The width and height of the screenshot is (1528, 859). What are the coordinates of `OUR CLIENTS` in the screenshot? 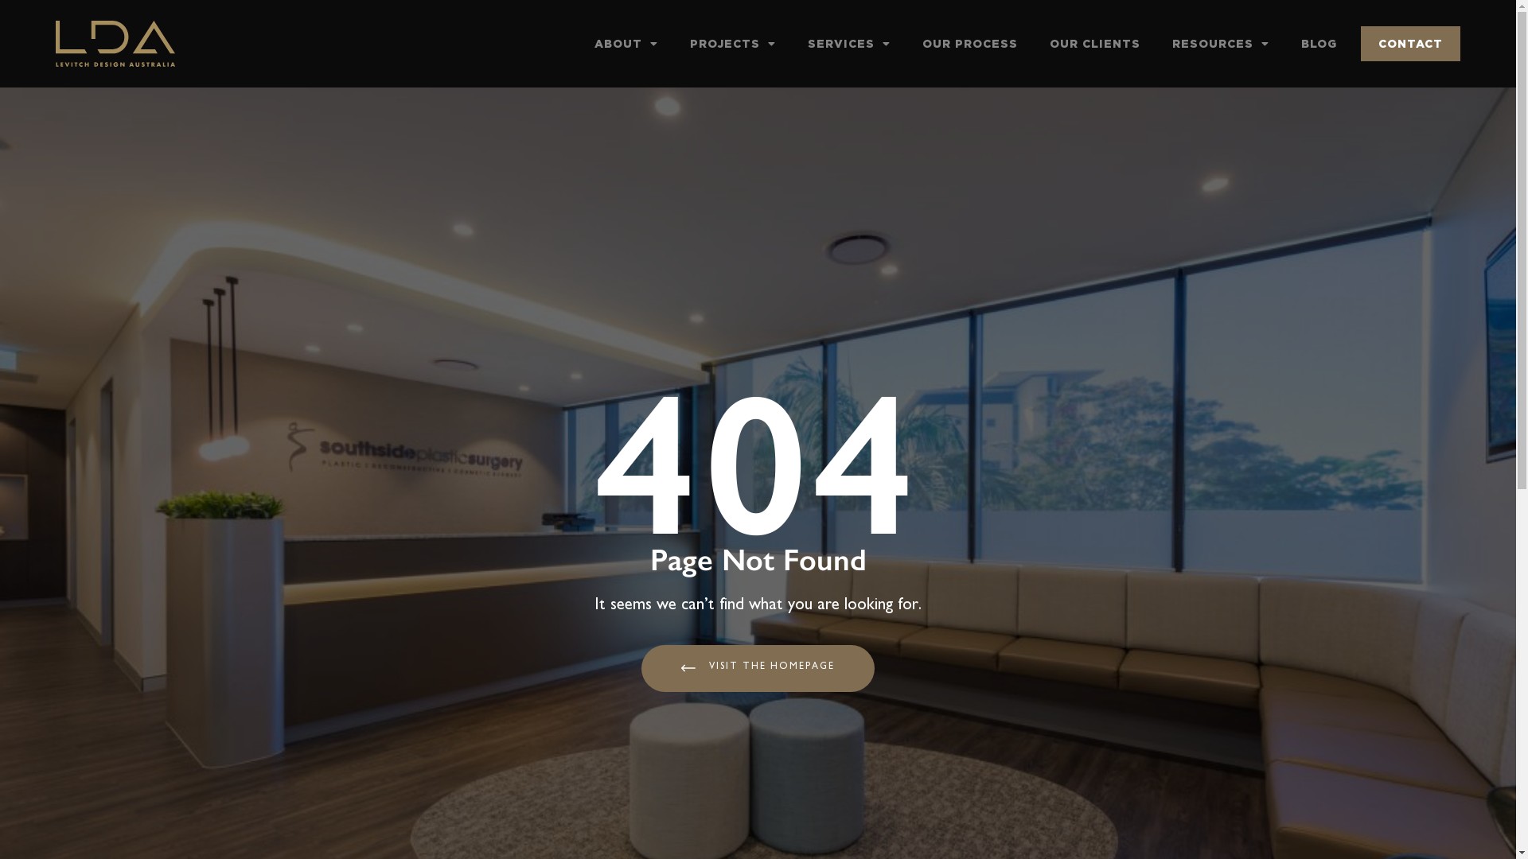 It's located at (1095, 44).